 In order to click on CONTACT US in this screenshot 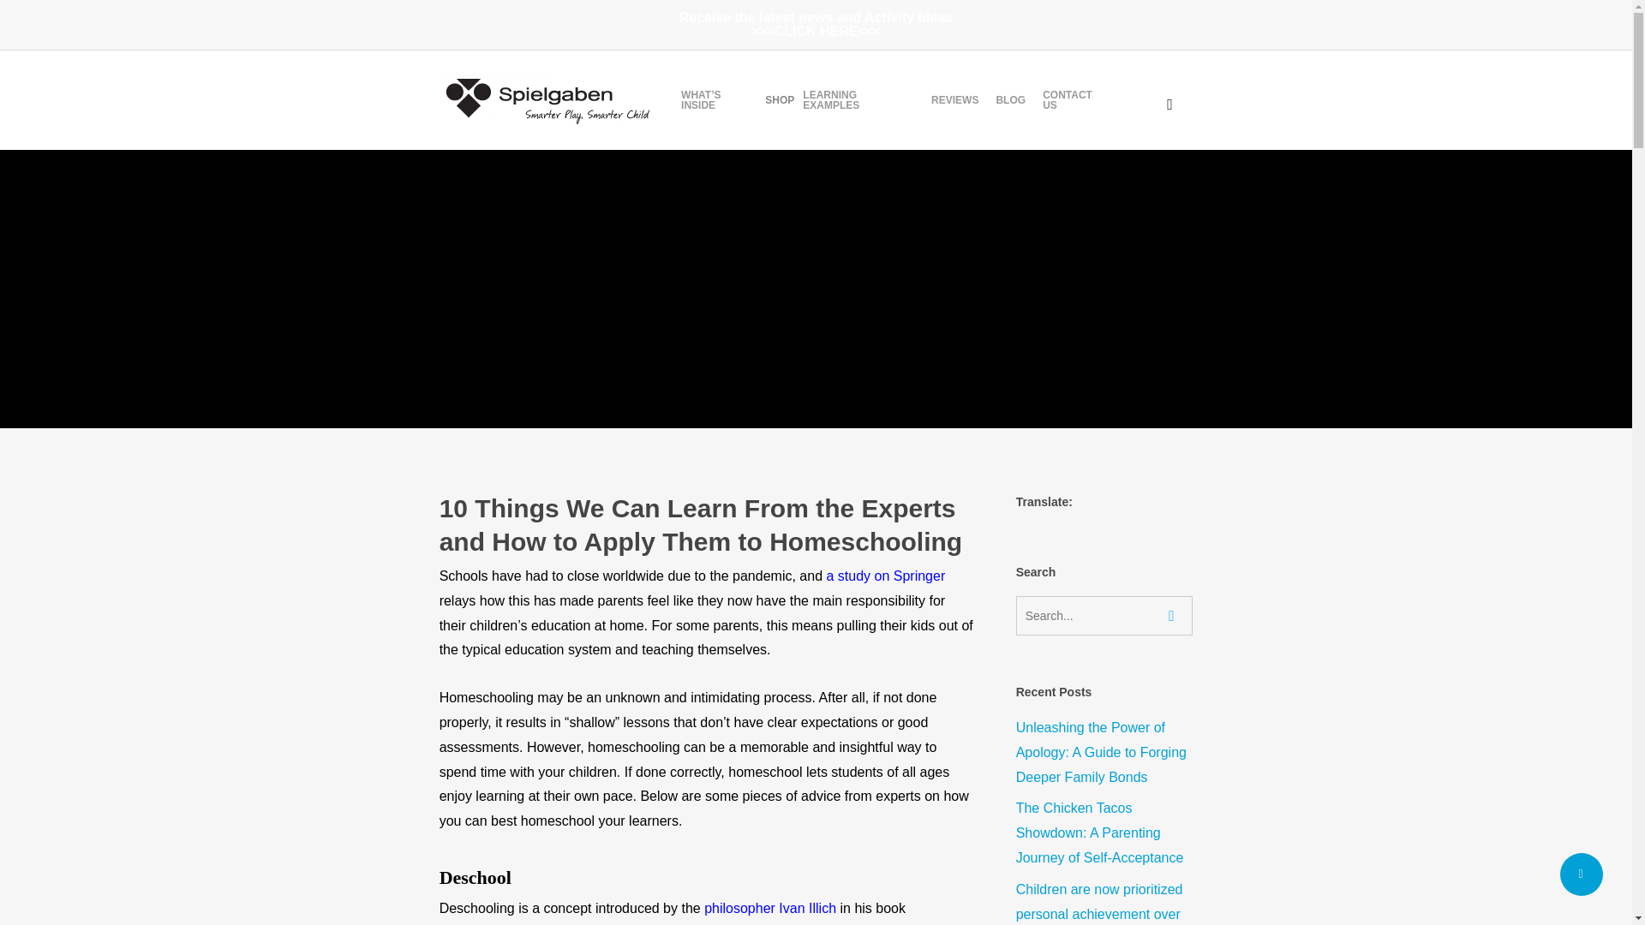, I will do `click(1075, 99)`.